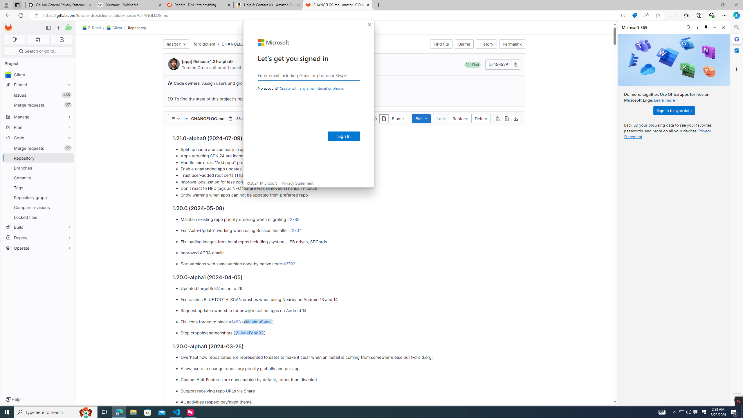 The width and height of the screenshot is (743, 418). Describe the element at coordinates (297, 183) in the screenshot. I see `Split screen` at that location.